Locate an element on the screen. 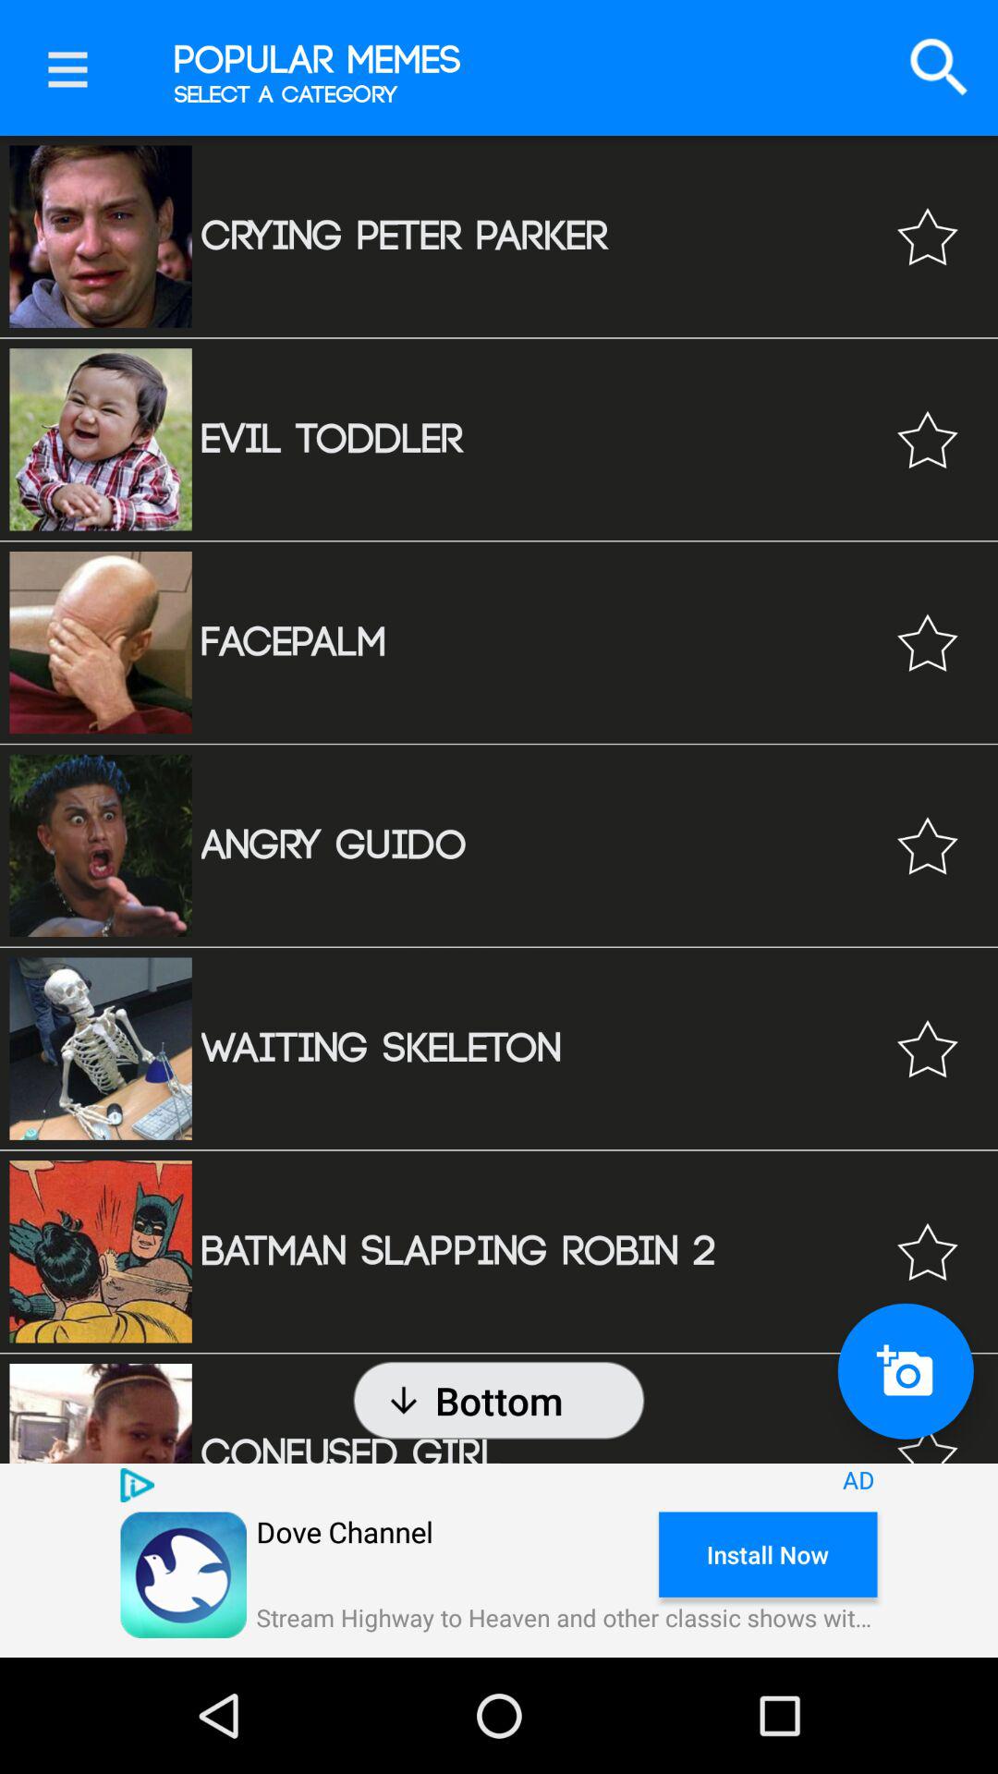 Image resolution: width=998 pixels, height=1774 pixels. add to favorites is located at coordinates (928, 1428).